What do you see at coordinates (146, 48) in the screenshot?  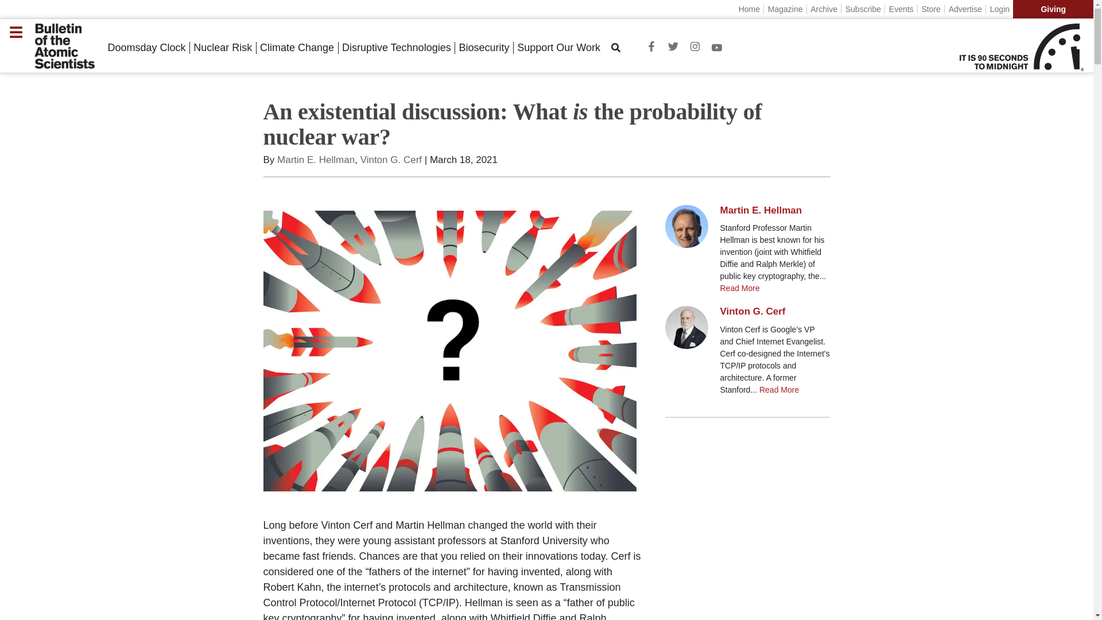 I see `Doomsday Clock` at bounding box center [146, 48].